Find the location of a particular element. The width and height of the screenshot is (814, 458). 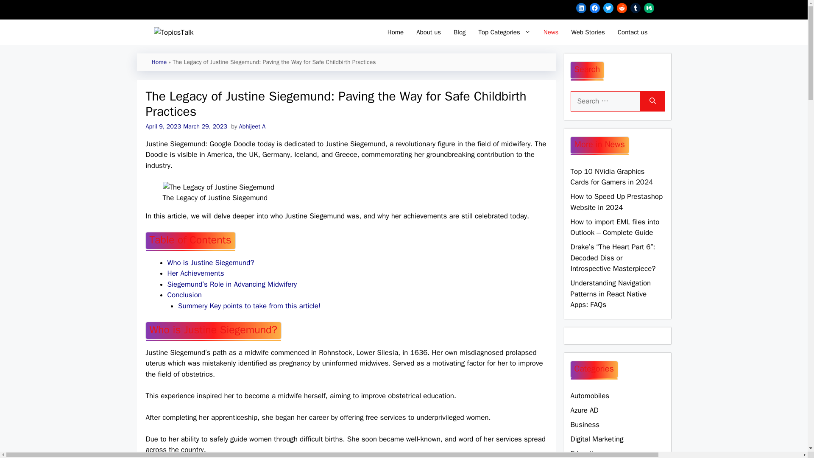

Top Categories is located at coordinates (504, 32).